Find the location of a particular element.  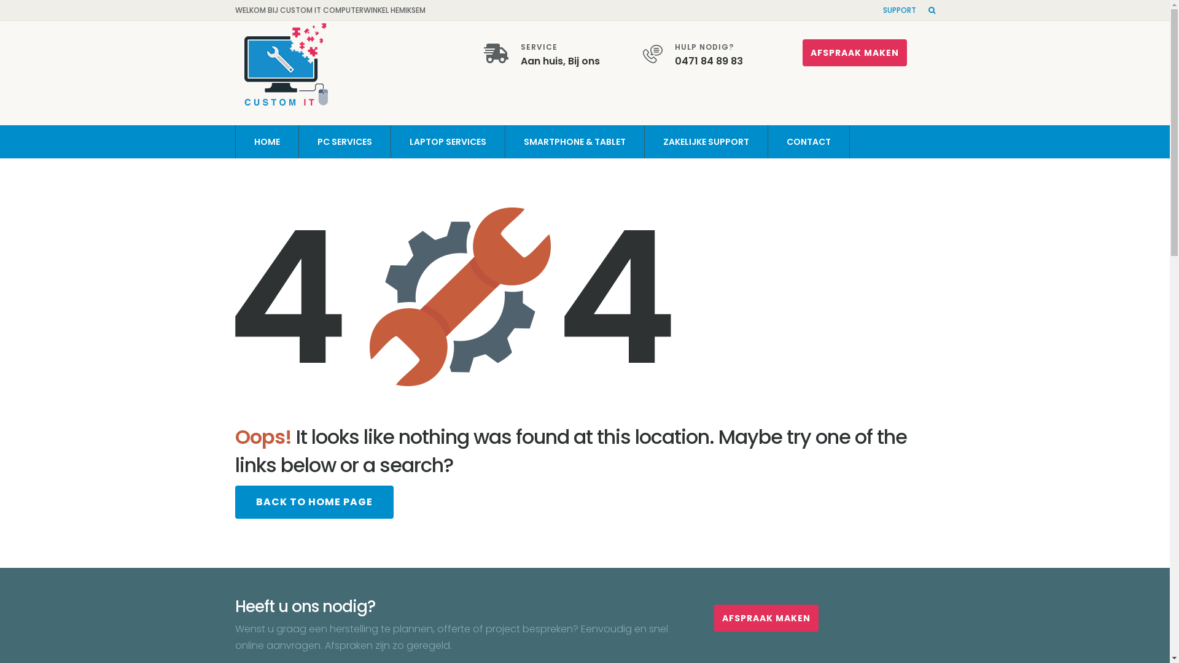

ZAKELIJKE SUPPORT is located at coordinates (706, 142).